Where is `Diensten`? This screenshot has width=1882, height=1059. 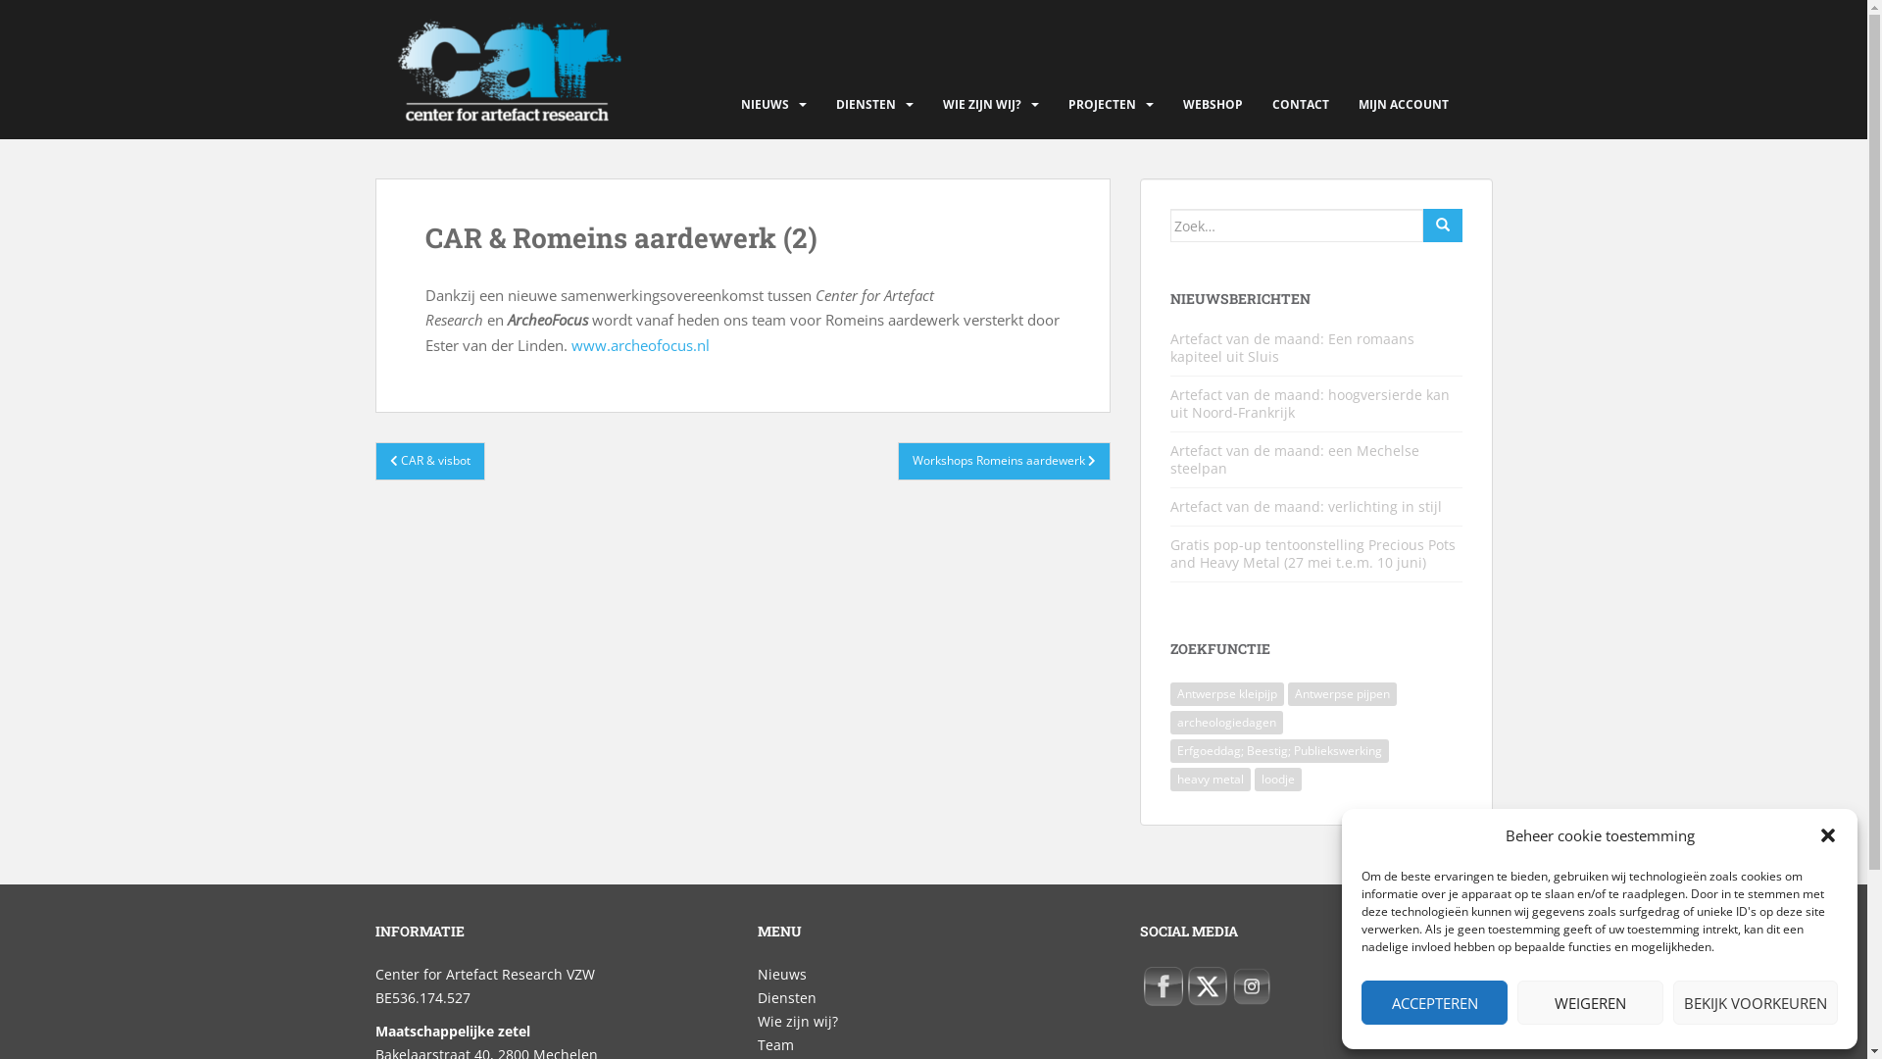 Diensten is located at coordinates (786, 998).